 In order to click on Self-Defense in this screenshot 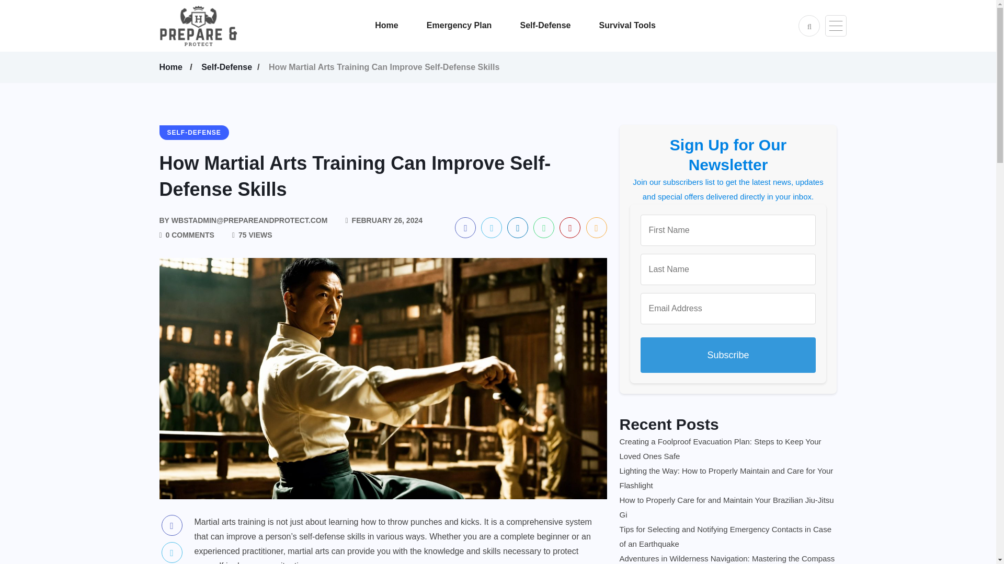, I will do `click(229, 67)`.